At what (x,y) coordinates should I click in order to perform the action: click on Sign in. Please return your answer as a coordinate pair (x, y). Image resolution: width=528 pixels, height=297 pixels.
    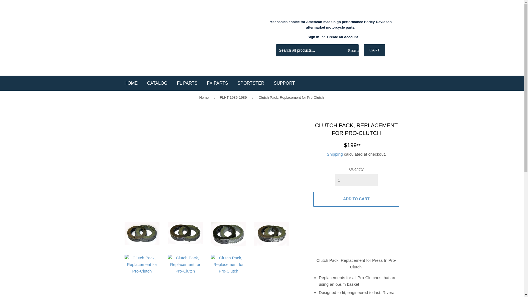
    Looking at the image, I should click on (313, 37).